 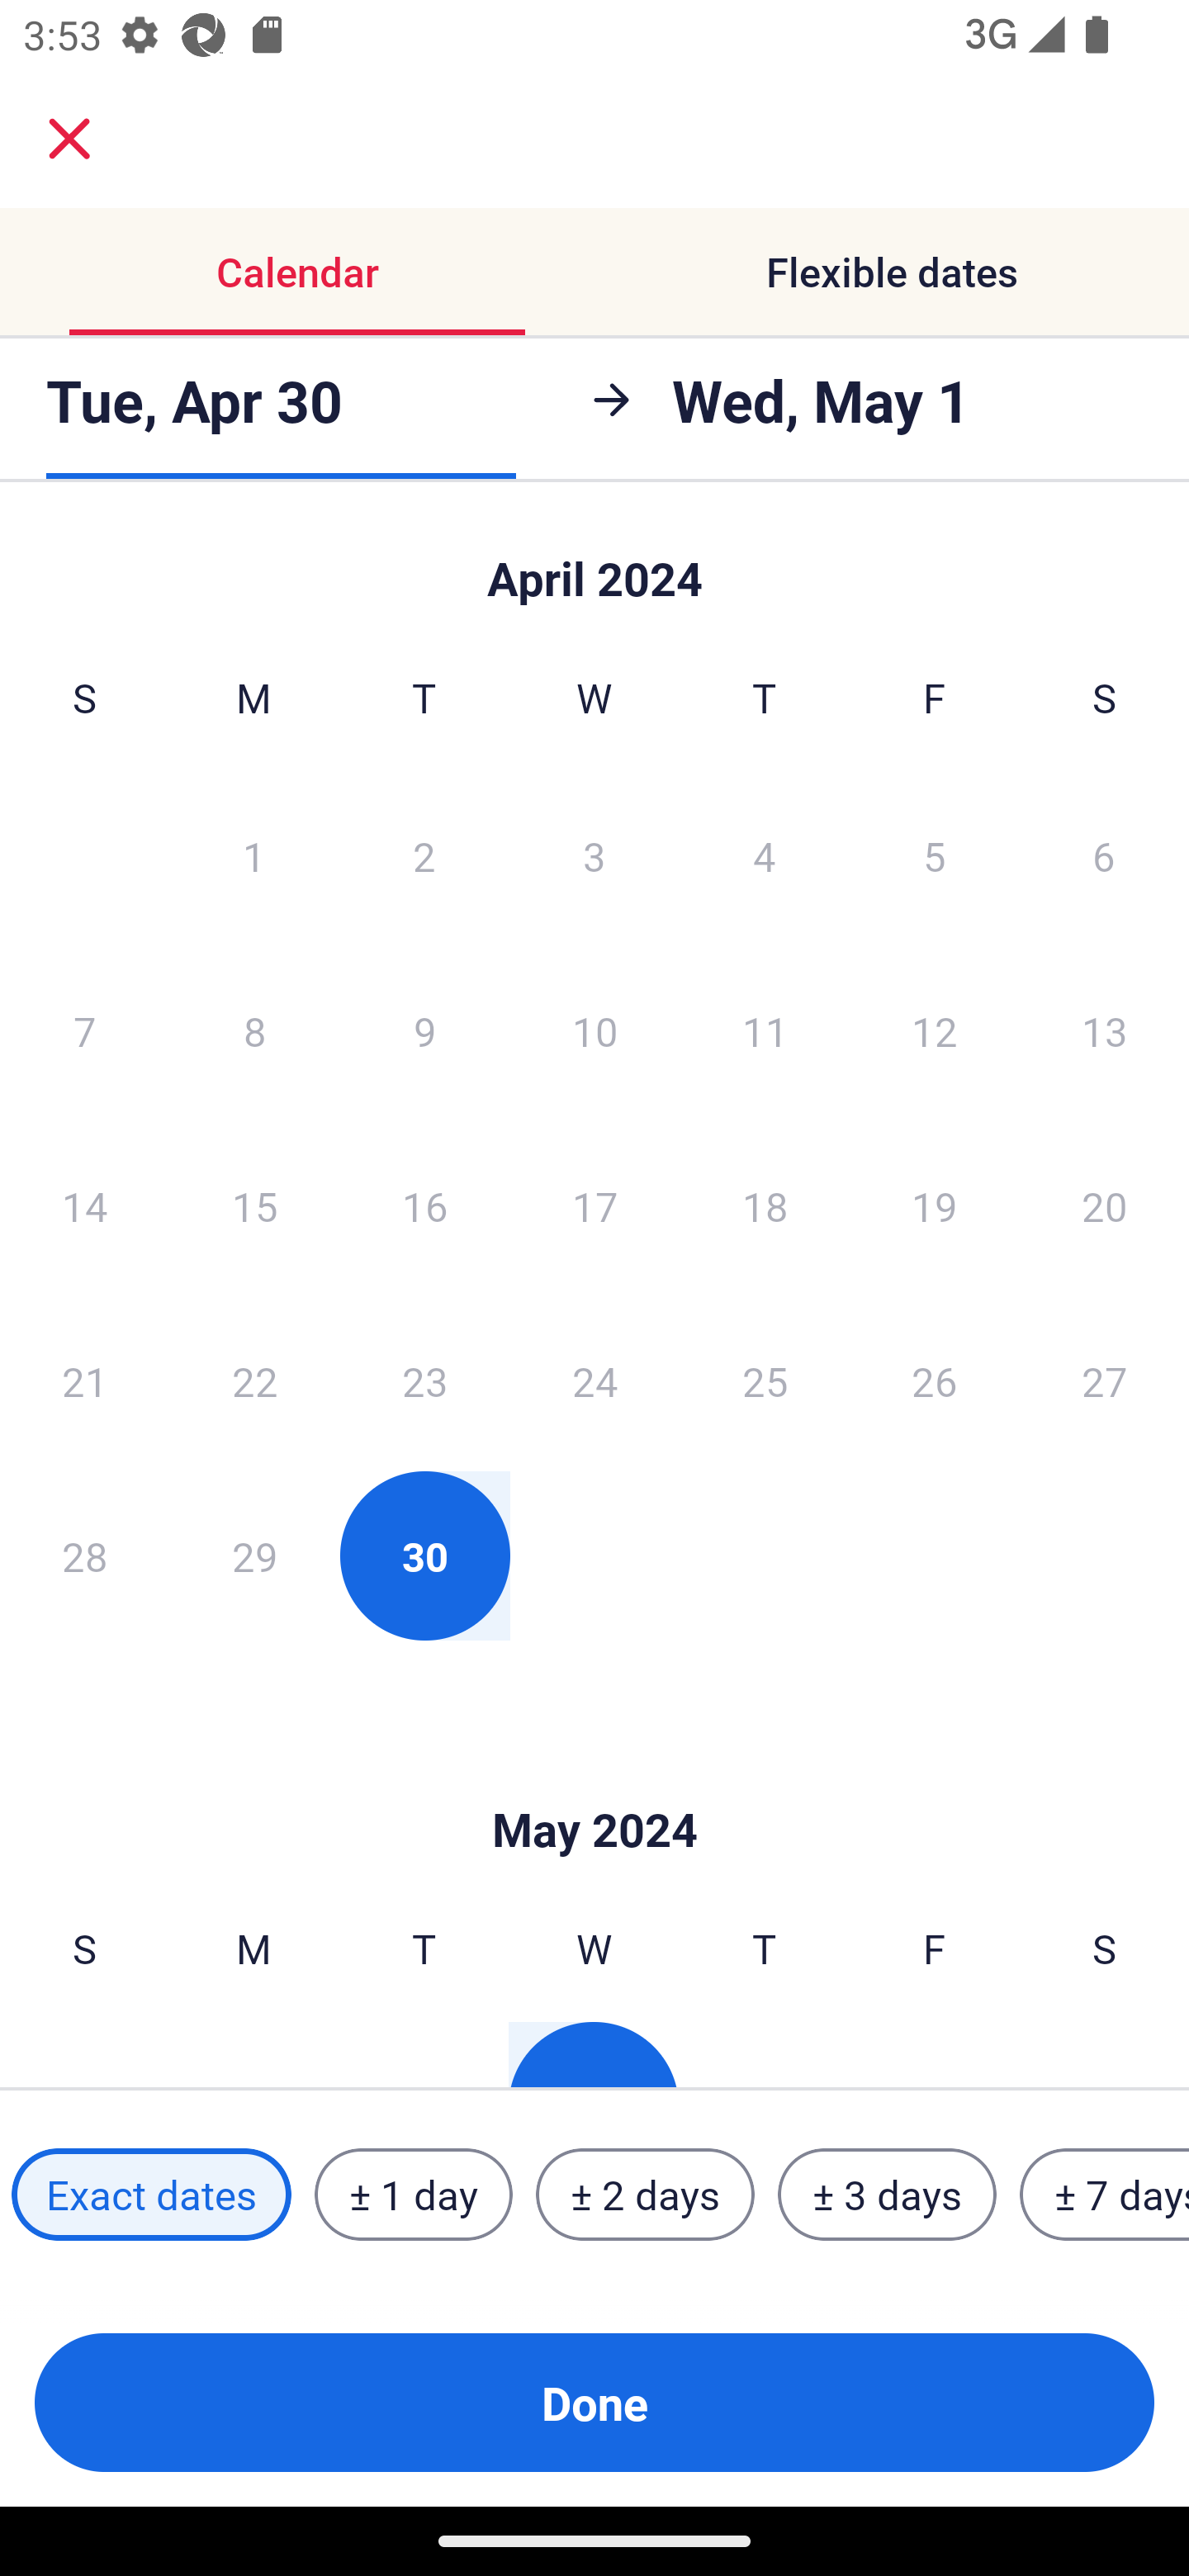 What do you see at coordinates (84, 1556) in the screenshot?
I see `28 Sunday, April 28, 2024` at bounding box center [84, 1556].